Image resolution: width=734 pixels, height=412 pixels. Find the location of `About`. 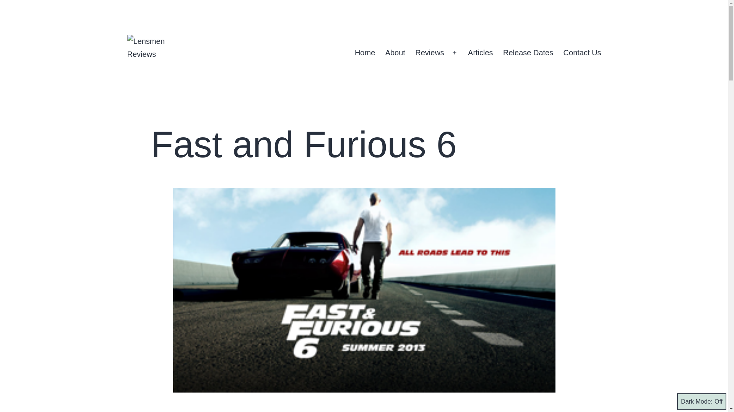

About is located at coordinates (395, 53).